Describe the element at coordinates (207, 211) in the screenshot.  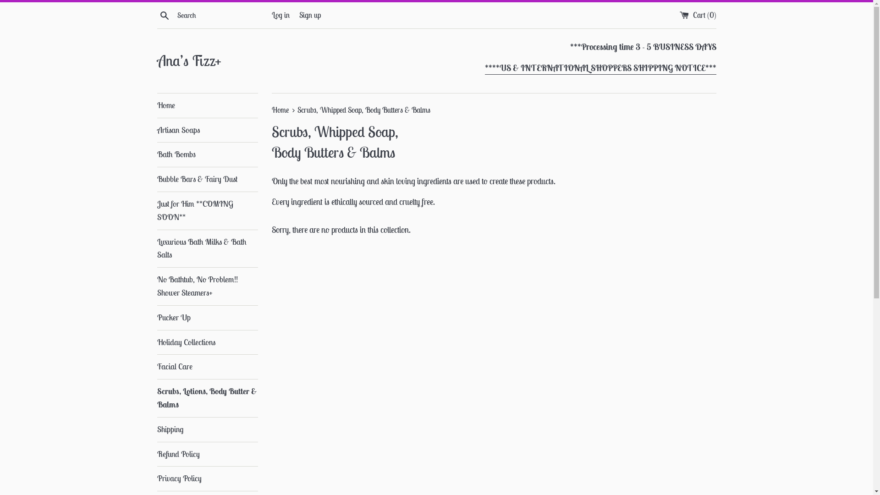
I see `Just for Him **COMING SOON**` at that location.